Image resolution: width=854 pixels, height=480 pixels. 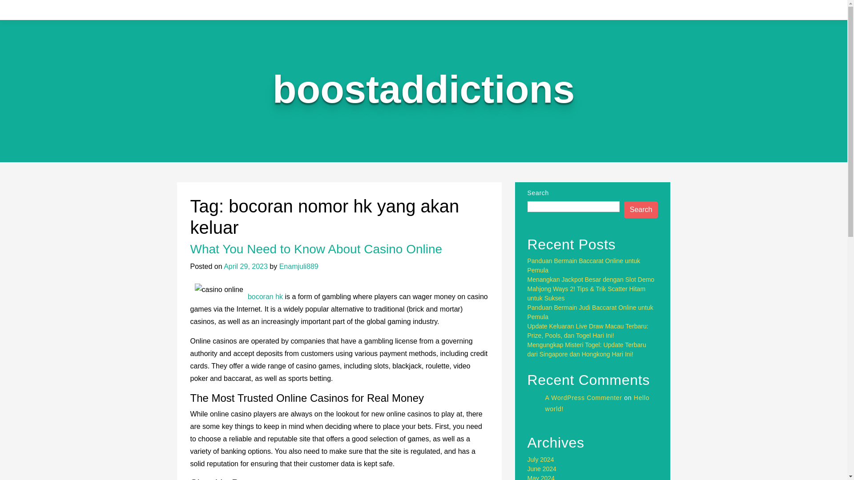 I want to click on June 2024, so click(x=542, y=468).